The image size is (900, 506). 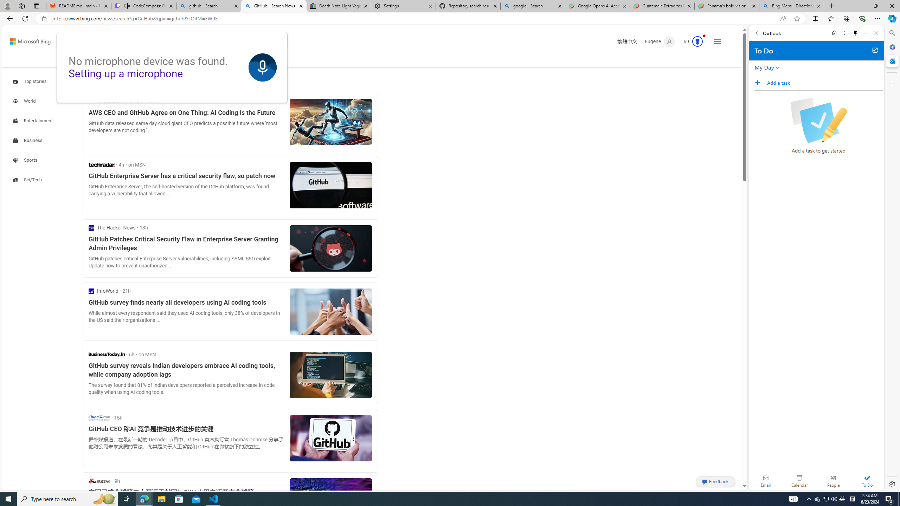 What do you see at coordinates (166, 60) in the screenshot?
I see `VIDEOS` at bounding box center [166, 60].